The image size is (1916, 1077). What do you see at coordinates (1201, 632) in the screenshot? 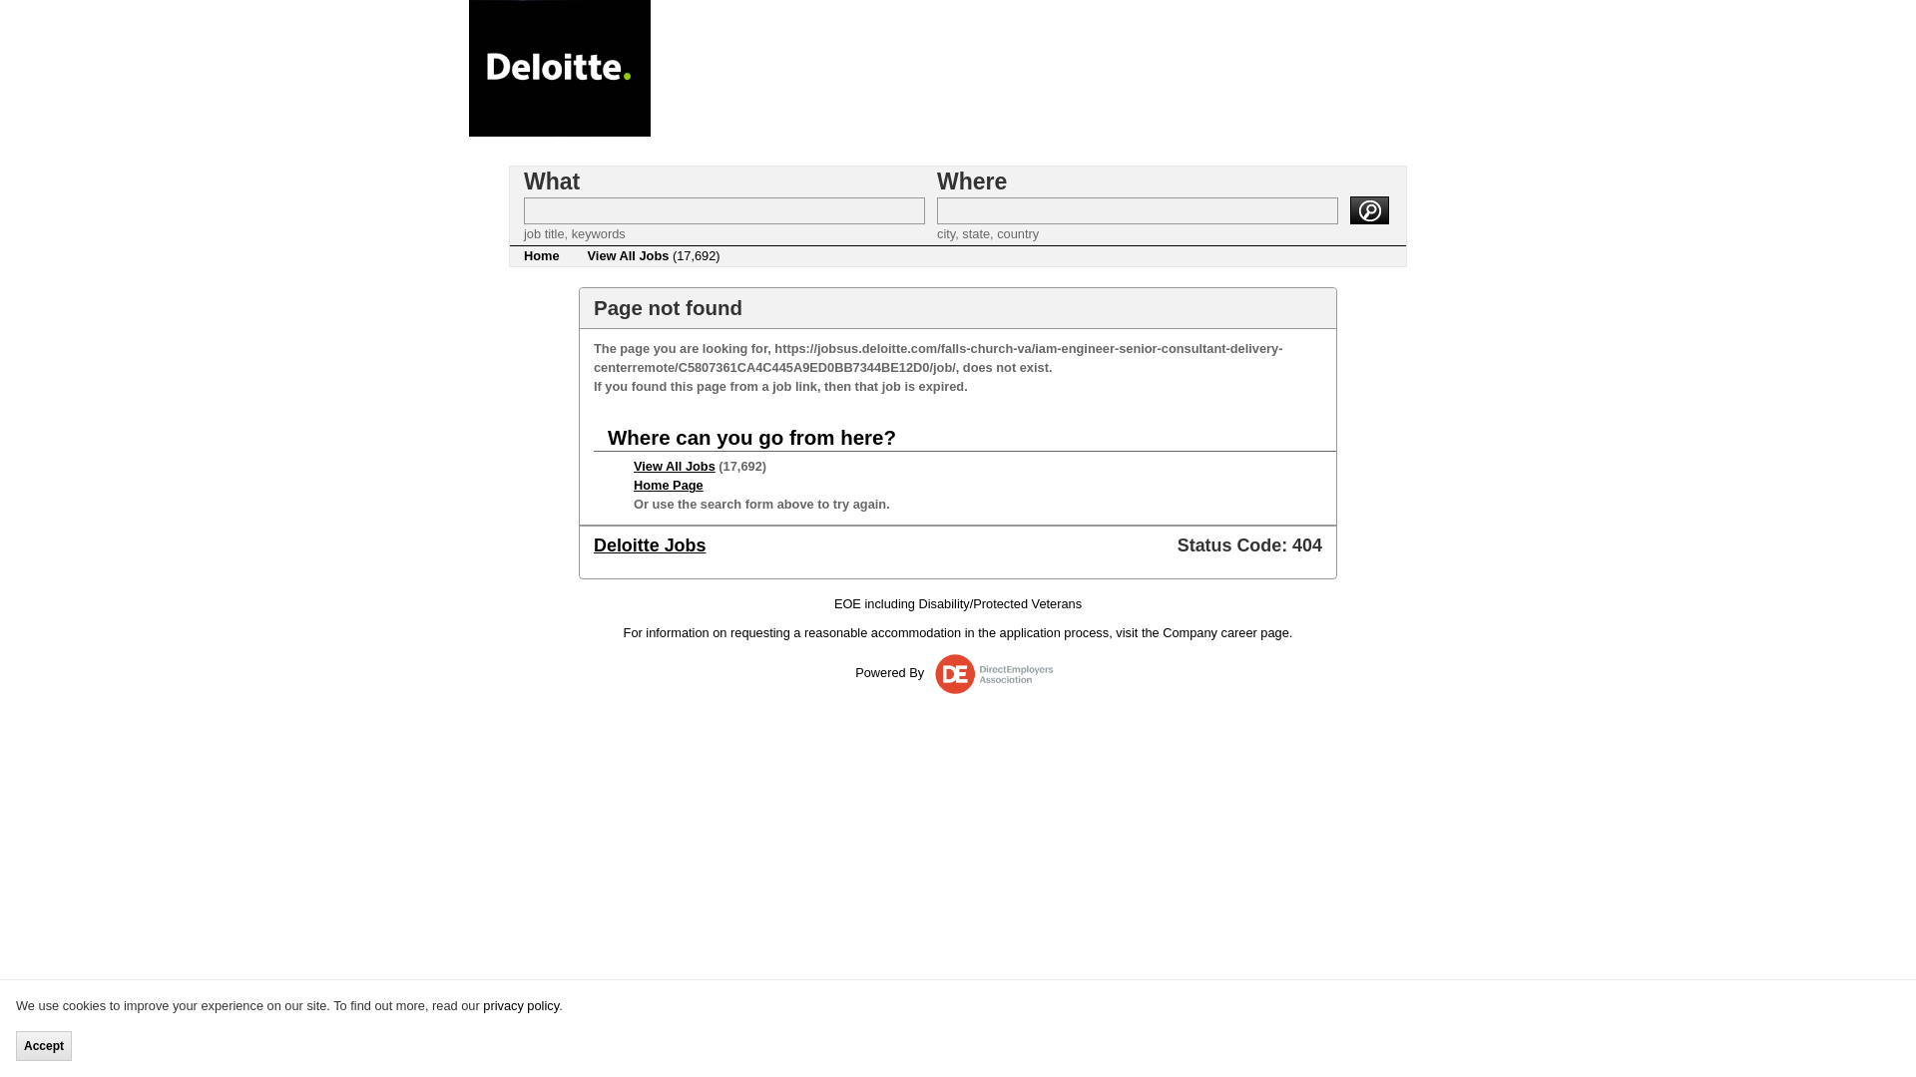
I see `visit the Company career page` at bounding box center [1201, 632].